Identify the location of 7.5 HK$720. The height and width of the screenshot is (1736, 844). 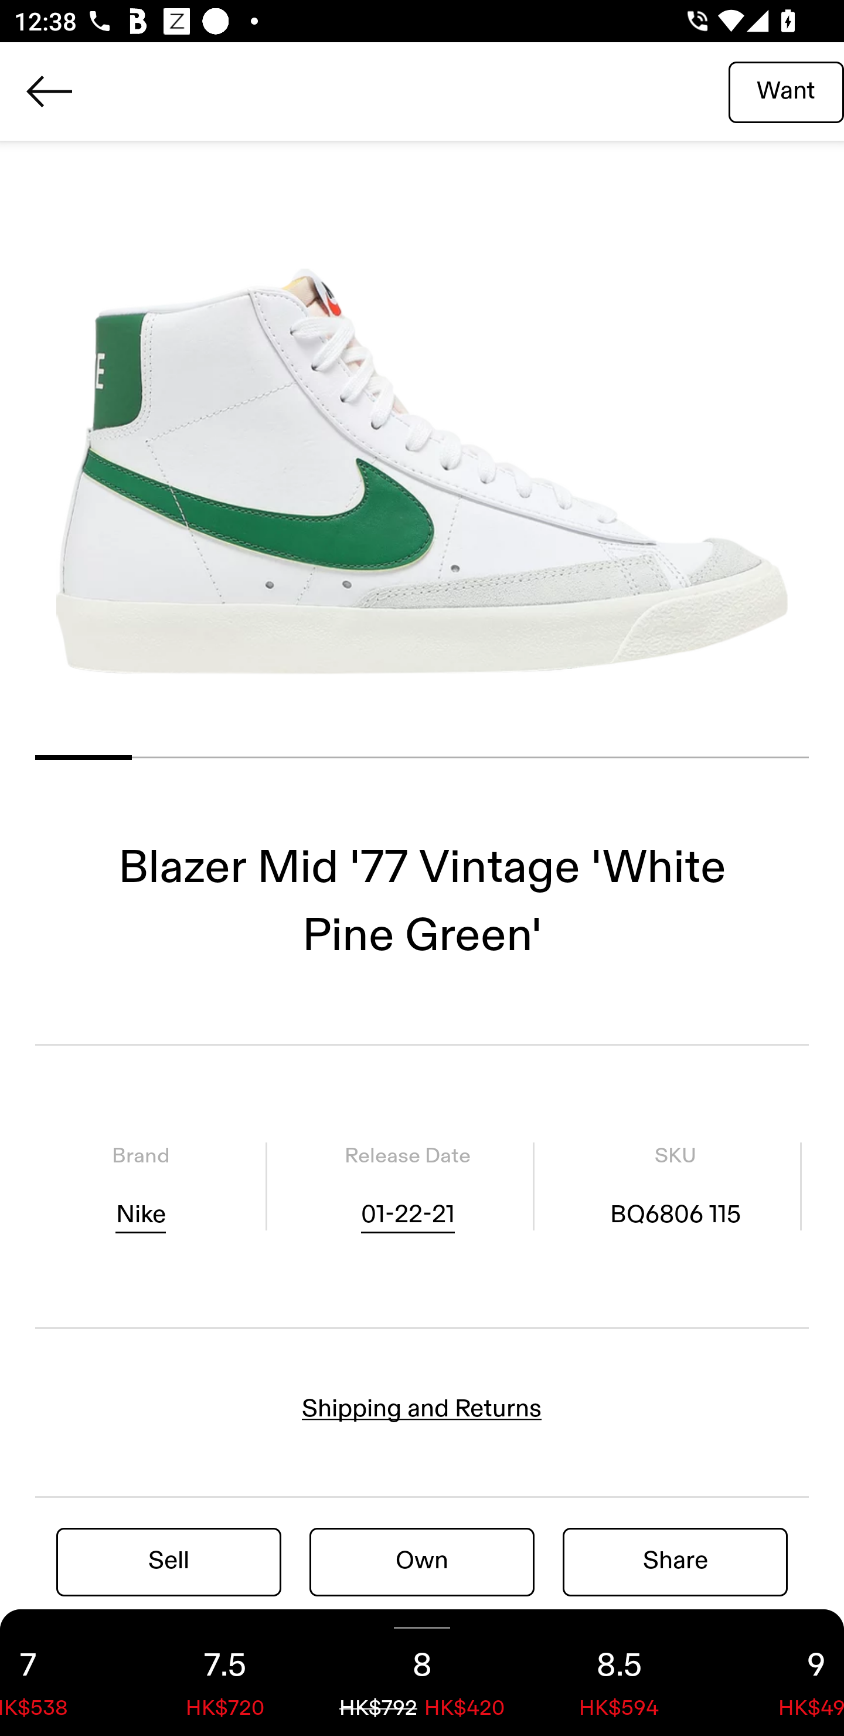
(225, 1673).